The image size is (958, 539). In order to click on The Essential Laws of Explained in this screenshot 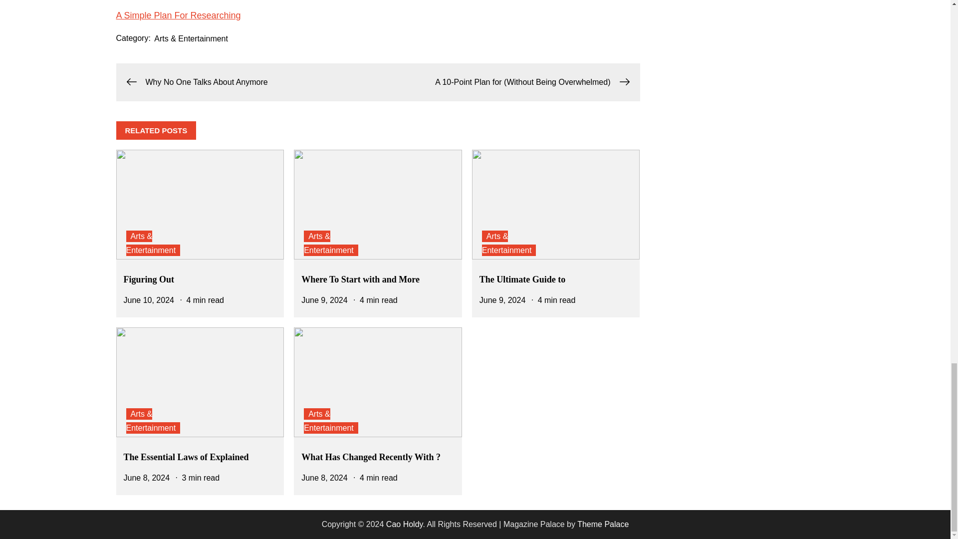, I will do `click(186, 457)`.